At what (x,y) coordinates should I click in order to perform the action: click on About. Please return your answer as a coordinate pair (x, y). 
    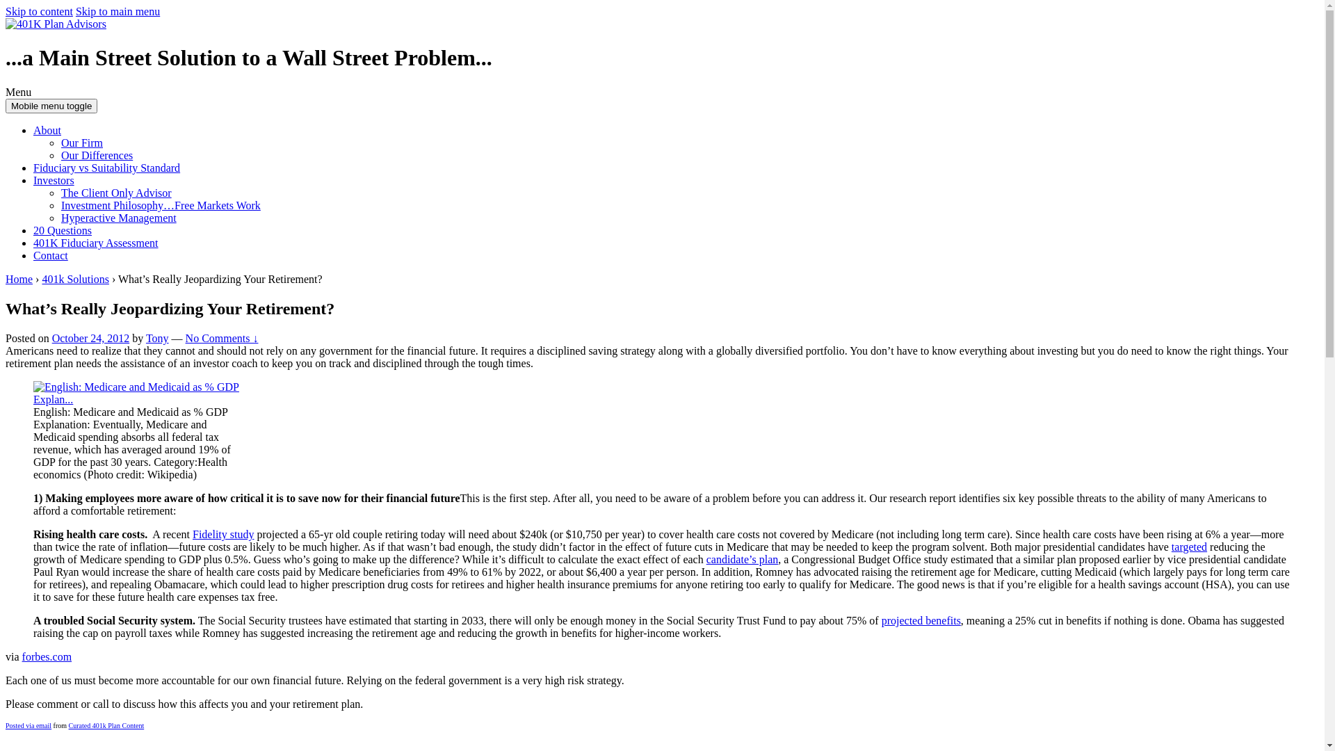
    Looking at the image, I should click on (47, 131).